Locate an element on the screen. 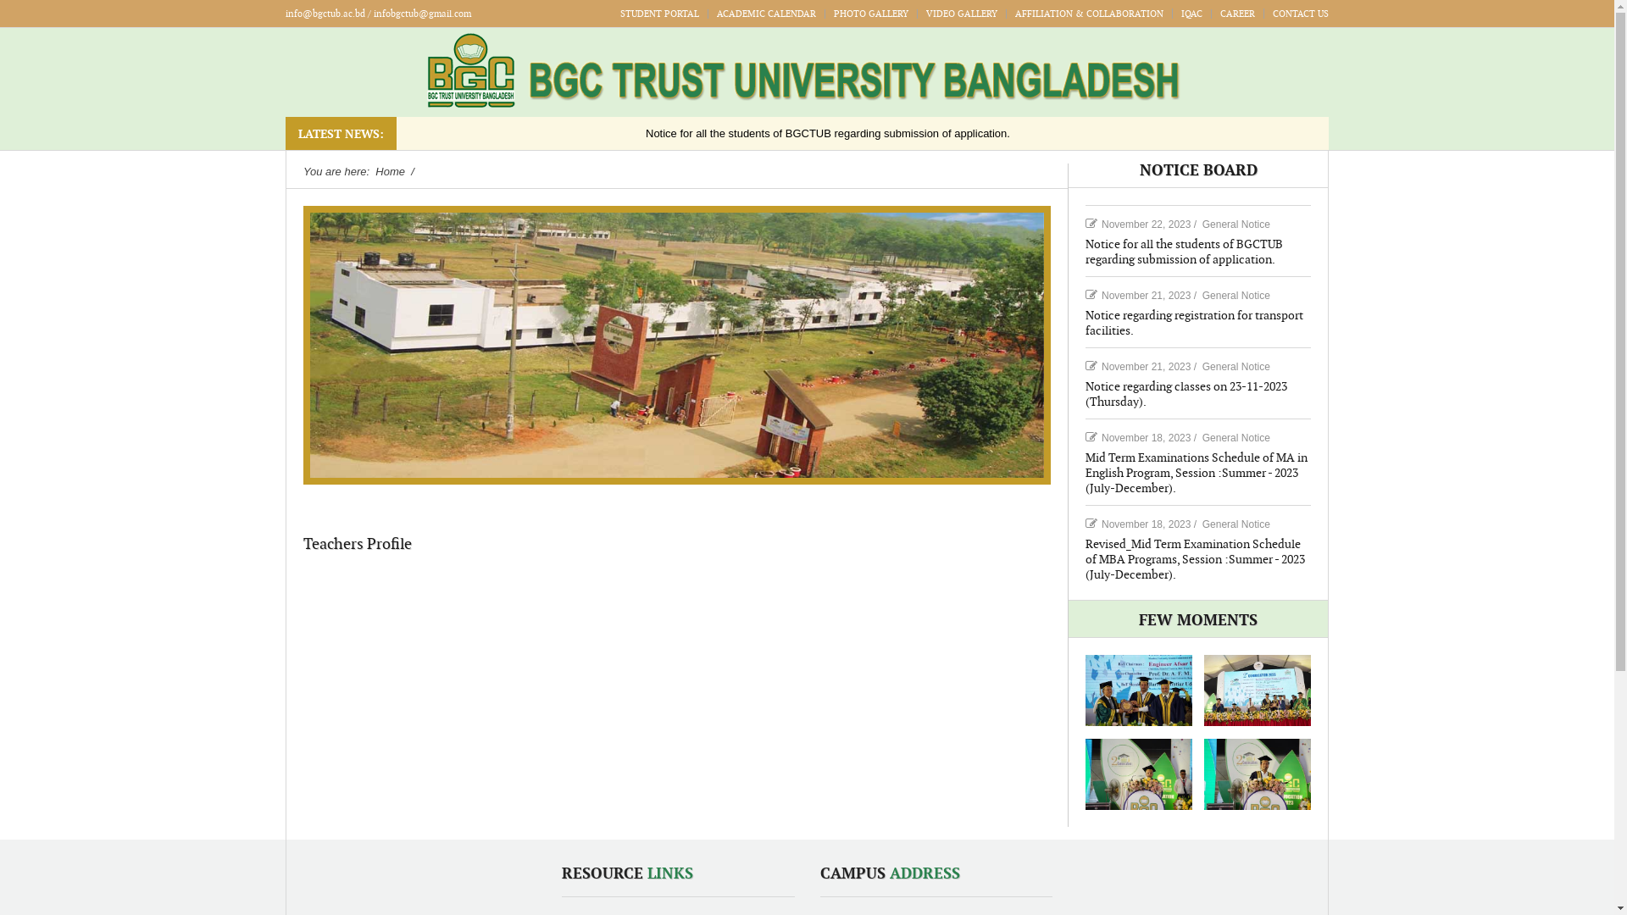 This screenshot has width=1627, height=915. Notice regarding classes on 23-11-2023 (Thursday). is located at coordinates (1186, 395).